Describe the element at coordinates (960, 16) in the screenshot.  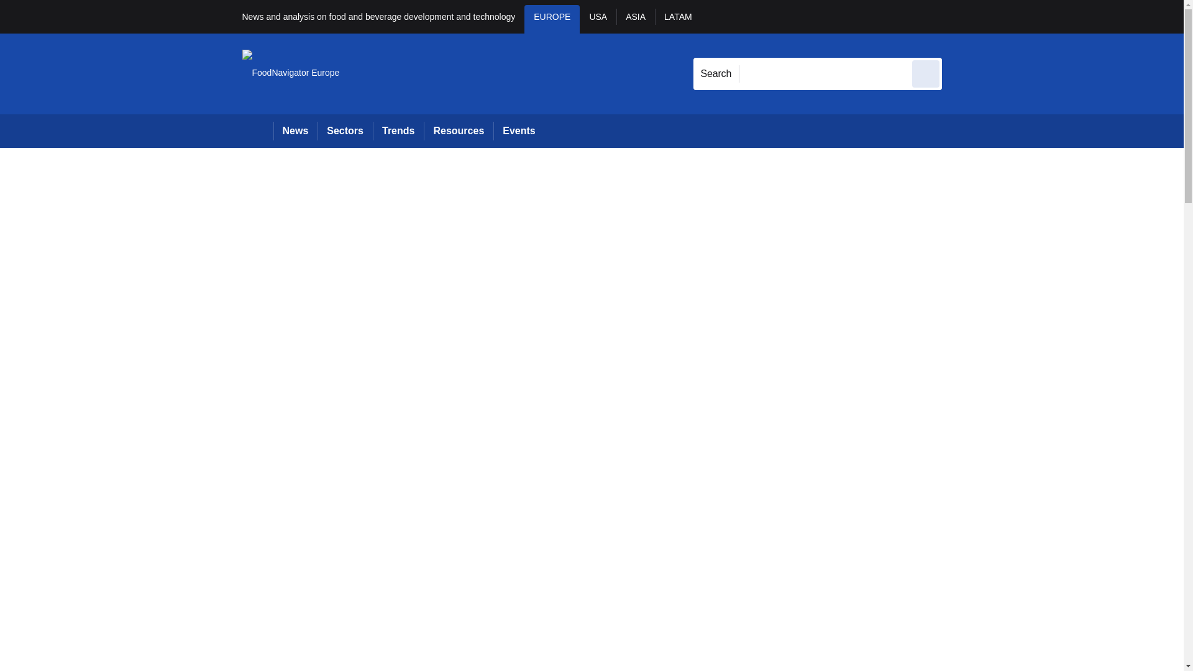
I see `Sign in` at that location.